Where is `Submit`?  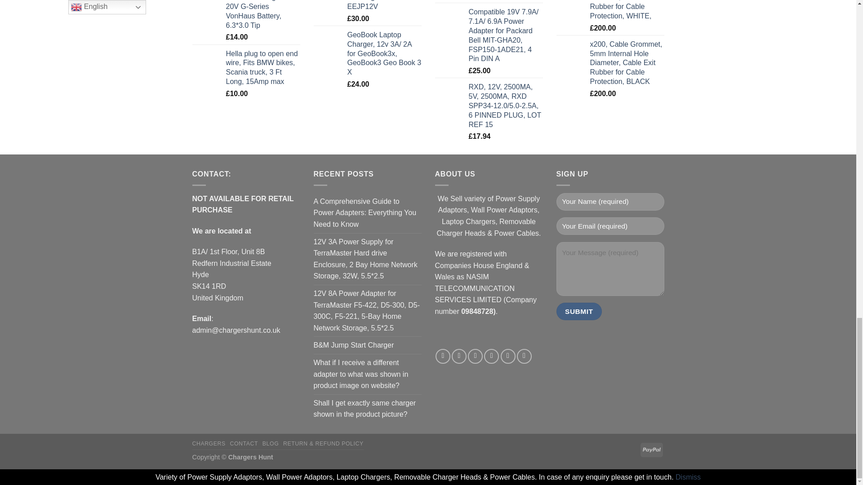
Submit is located at coordinates (579, 311).